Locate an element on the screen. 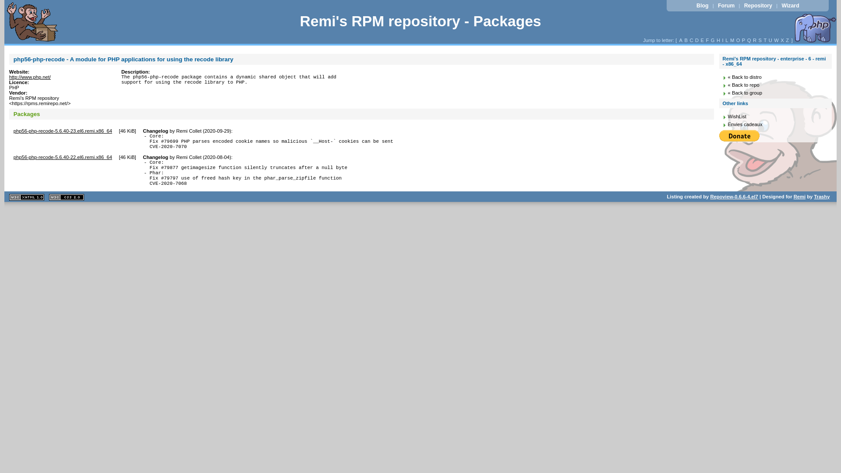 The height and width of the screenshot is (473, 841). U is located at coordinates (771, 40).